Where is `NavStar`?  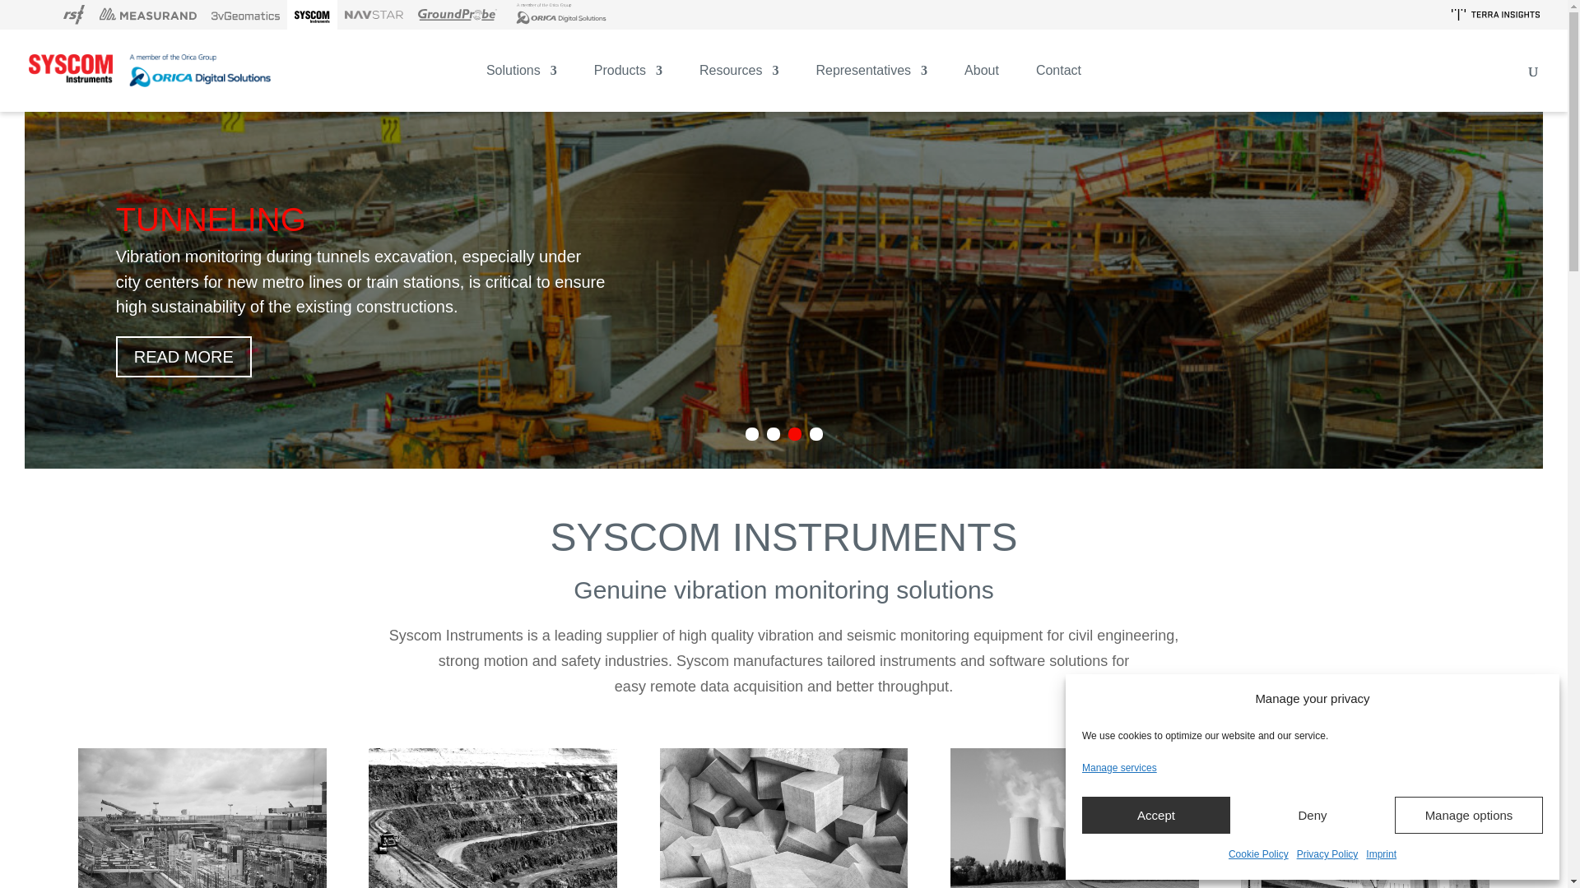
NavStar is located at coordinates (374, 15).